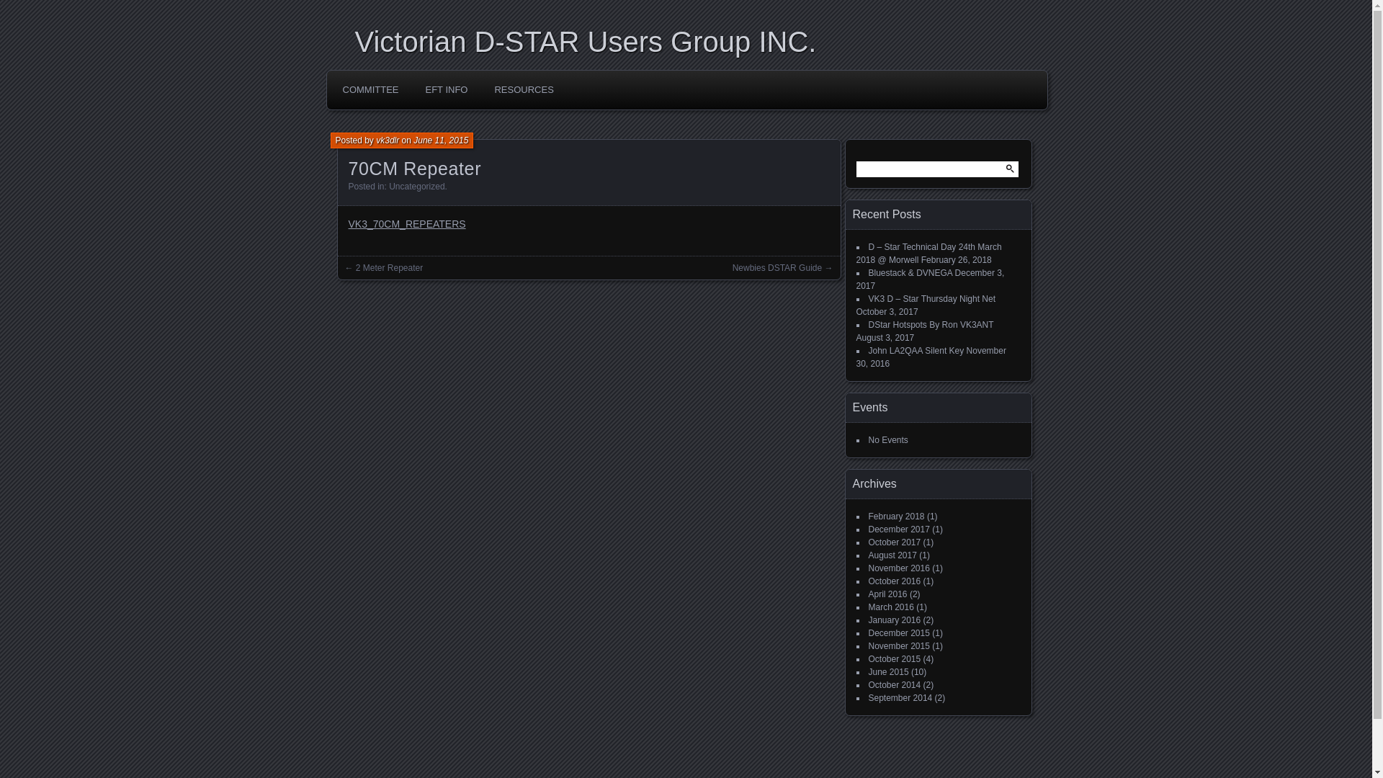  I want to click on October 2017, so click(895, 542).